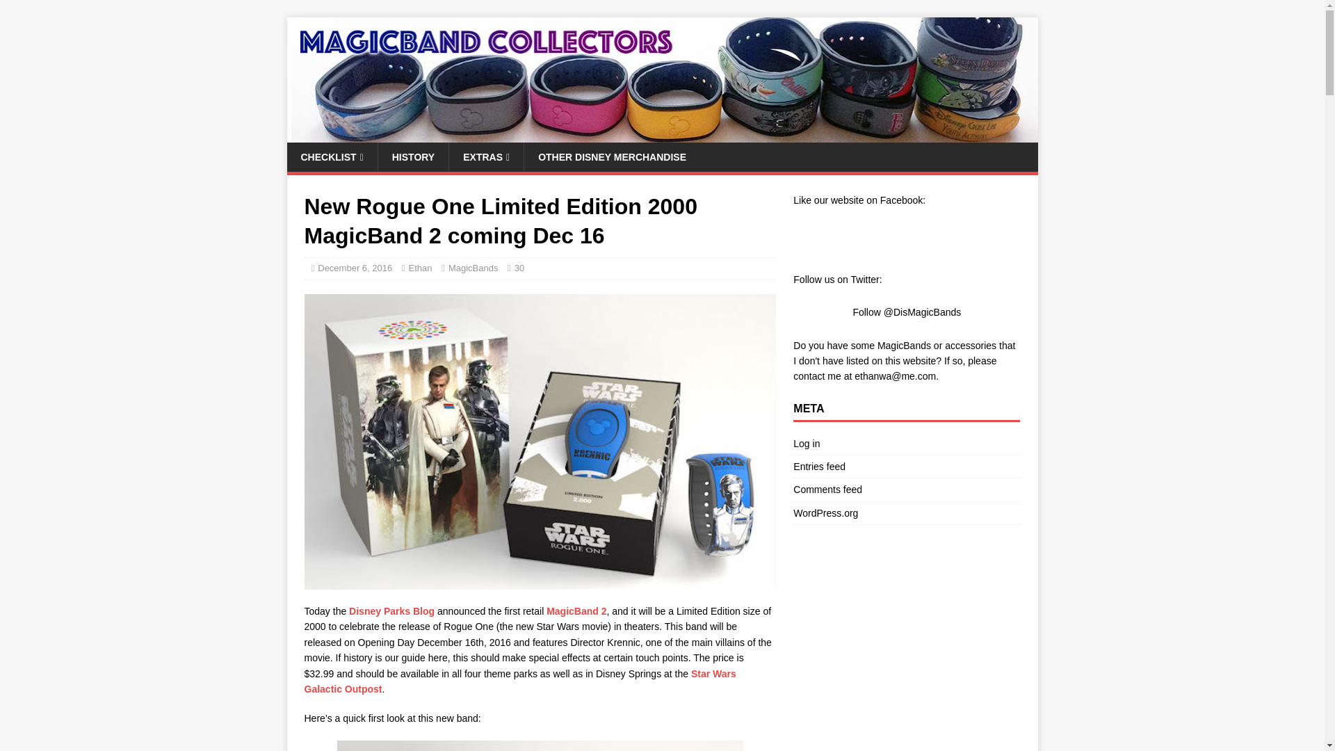 This screenshot has width=1335, height=751. Describe the element at coordinates (519, 268) in the screenshot. I see `30` at that location.